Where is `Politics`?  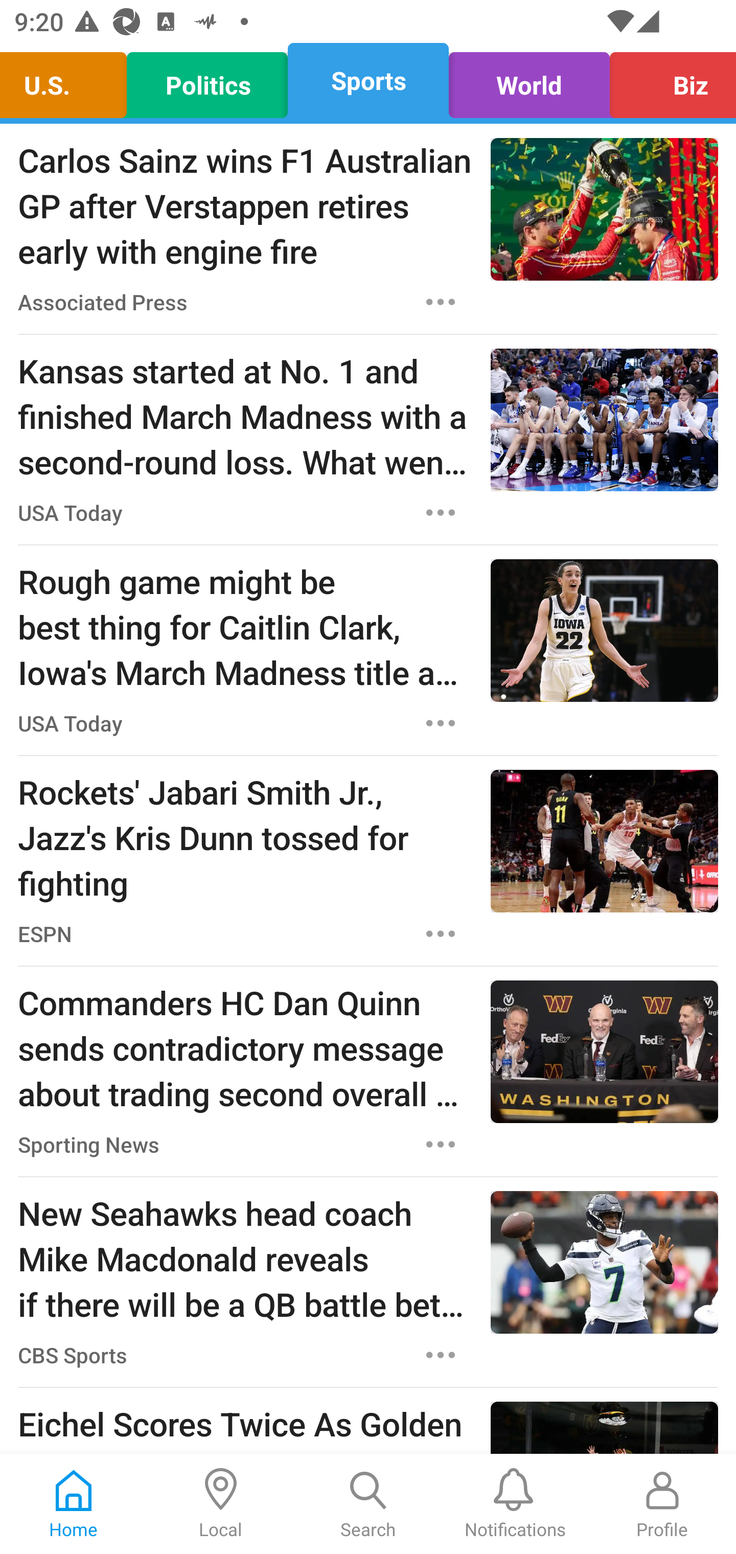
Politics is located at coordinates (208, 81).